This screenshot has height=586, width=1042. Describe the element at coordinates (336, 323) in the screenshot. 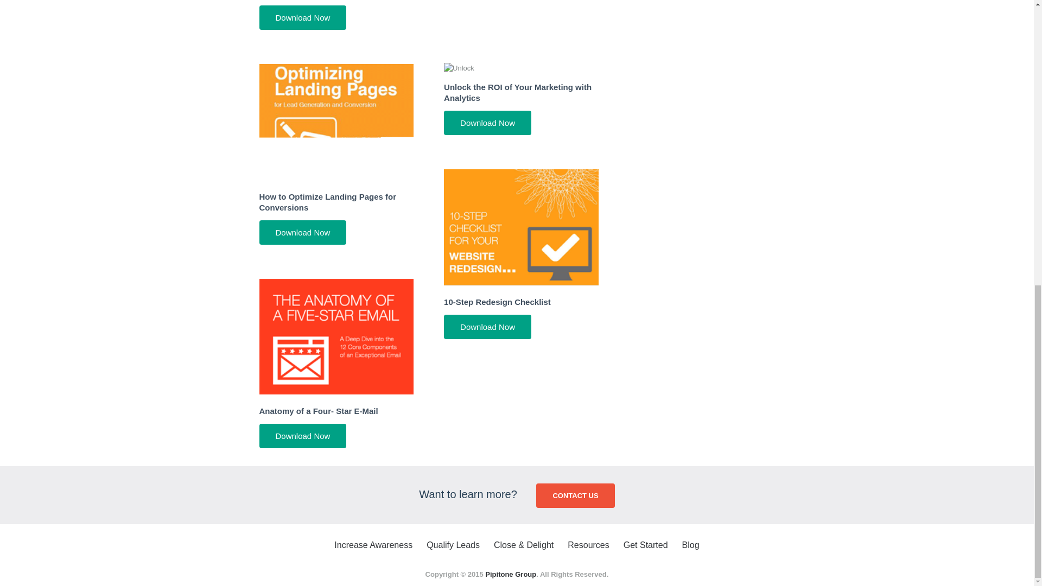

I see `Five-Star` at that location.